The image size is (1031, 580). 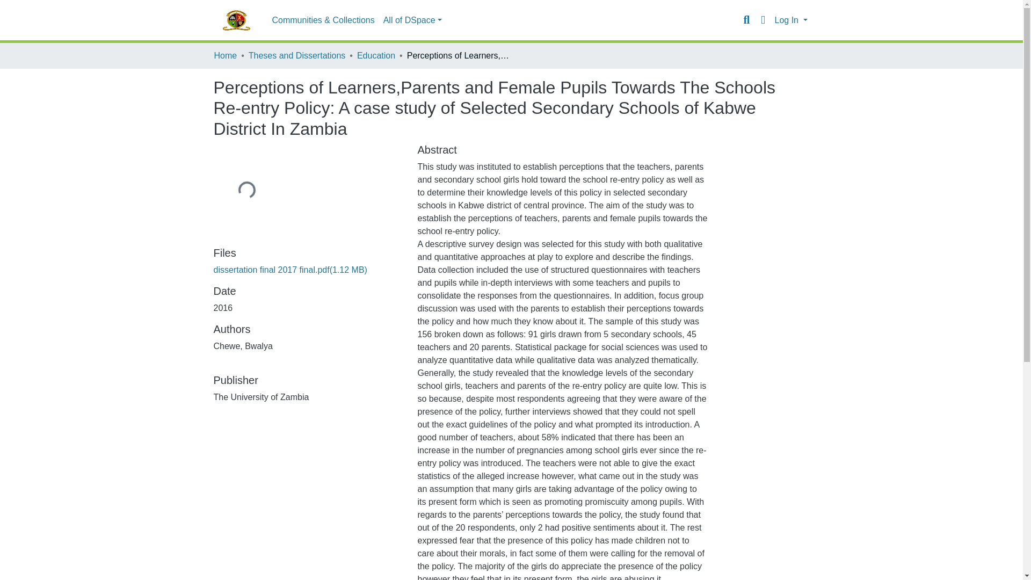 What do you see at coordinates (412, 20) in the screenshot?
I see `All of DSpace` at bounding box center [412, 20].